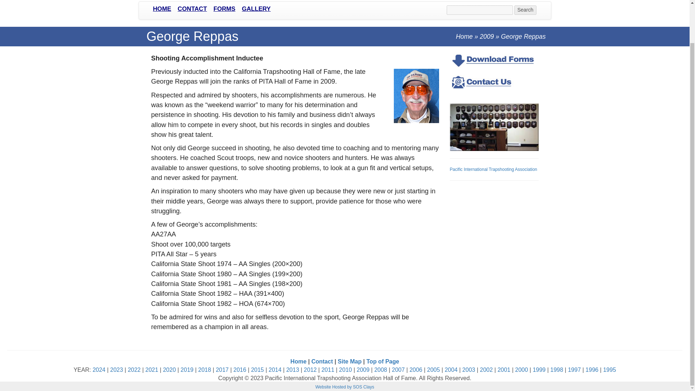 The image size is (695, 391). Describe the element at coordinates (187, 370) in the screenshot. I see `2019` at that location.